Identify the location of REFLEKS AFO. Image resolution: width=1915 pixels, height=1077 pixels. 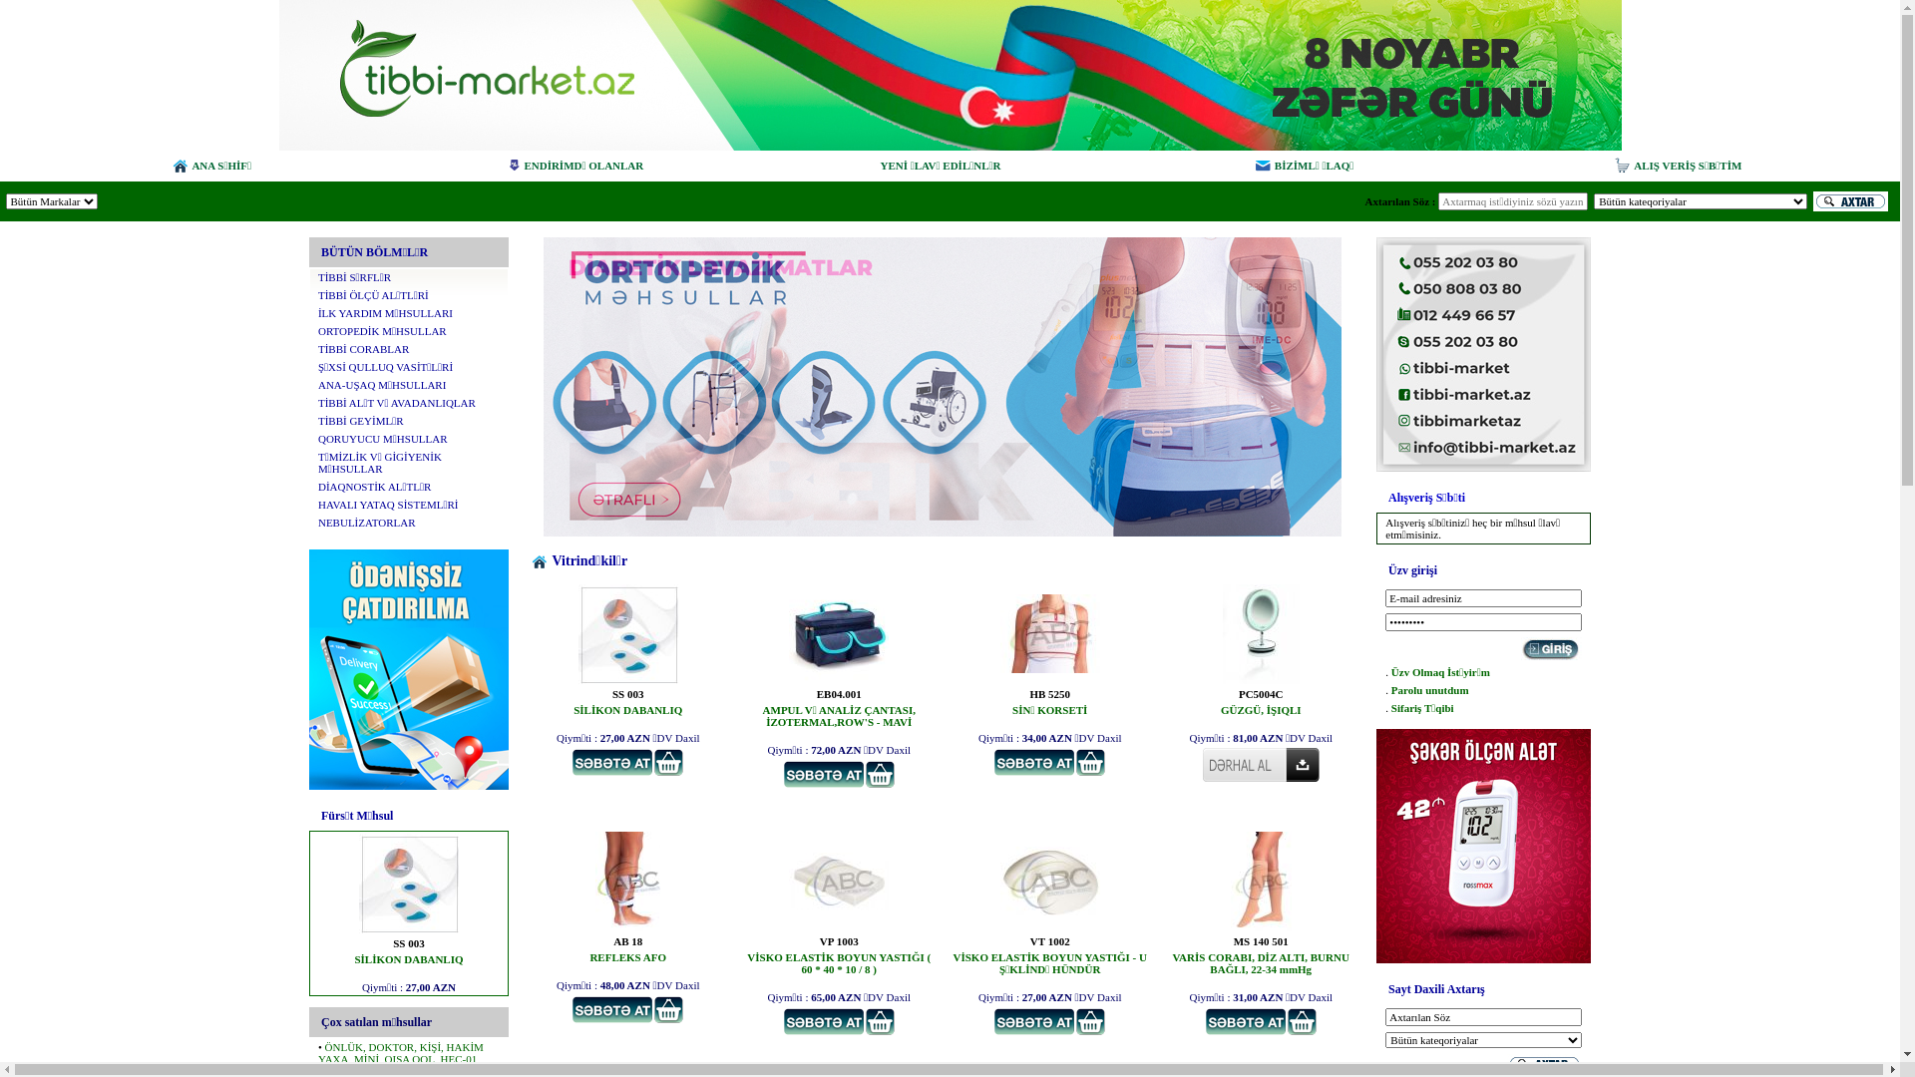
(628, 957).